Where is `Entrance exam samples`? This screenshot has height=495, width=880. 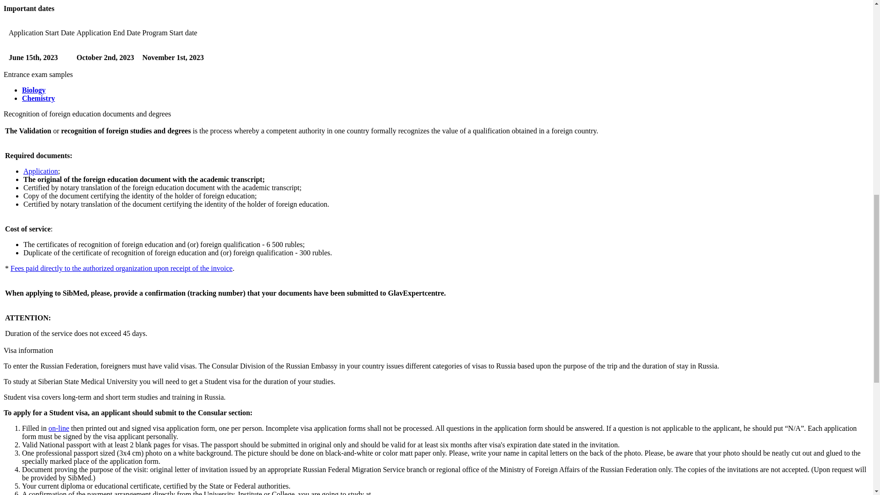
Entrance exam samples is located at coordinates (38, 74).